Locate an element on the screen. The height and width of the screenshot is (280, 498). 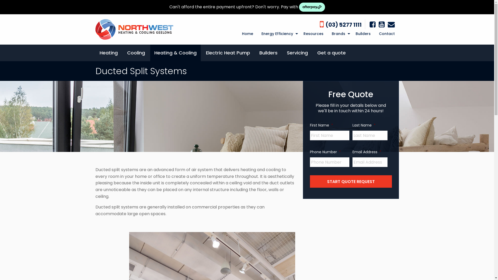
Get a quote is located at coordinates (331, 53).